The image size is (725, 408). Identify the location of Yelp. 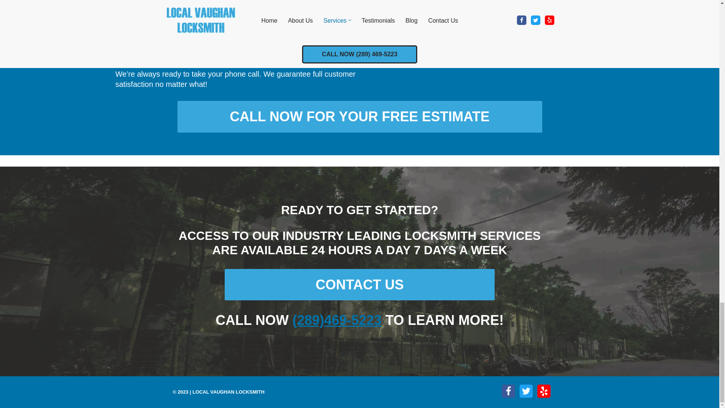
(544, 391).